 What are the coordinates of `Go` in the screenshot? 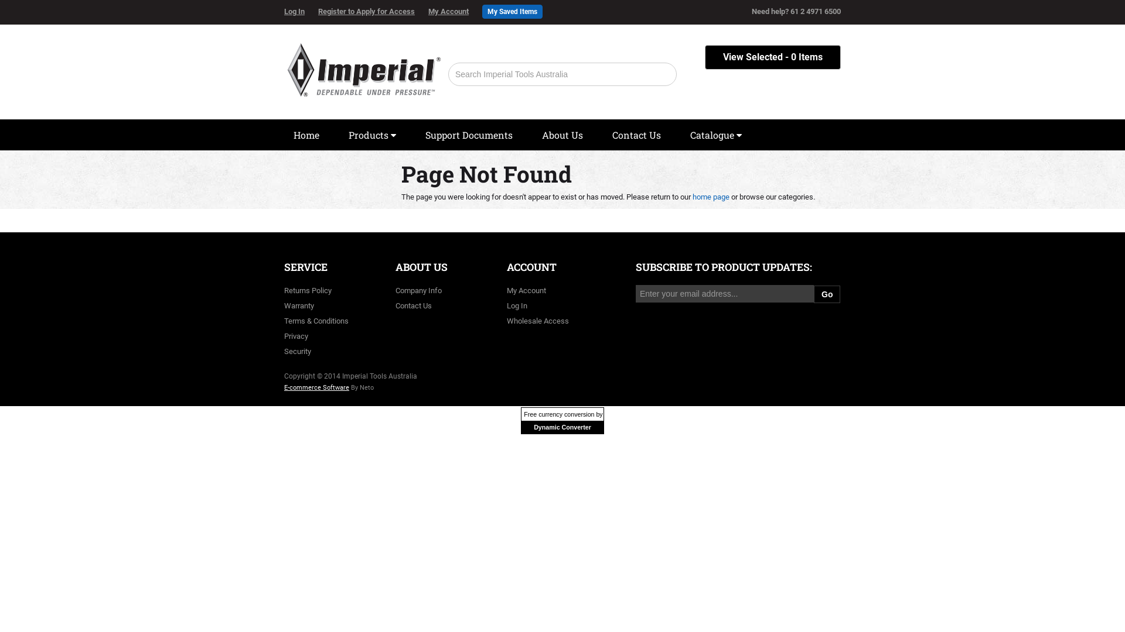 It's located at (827, 294).